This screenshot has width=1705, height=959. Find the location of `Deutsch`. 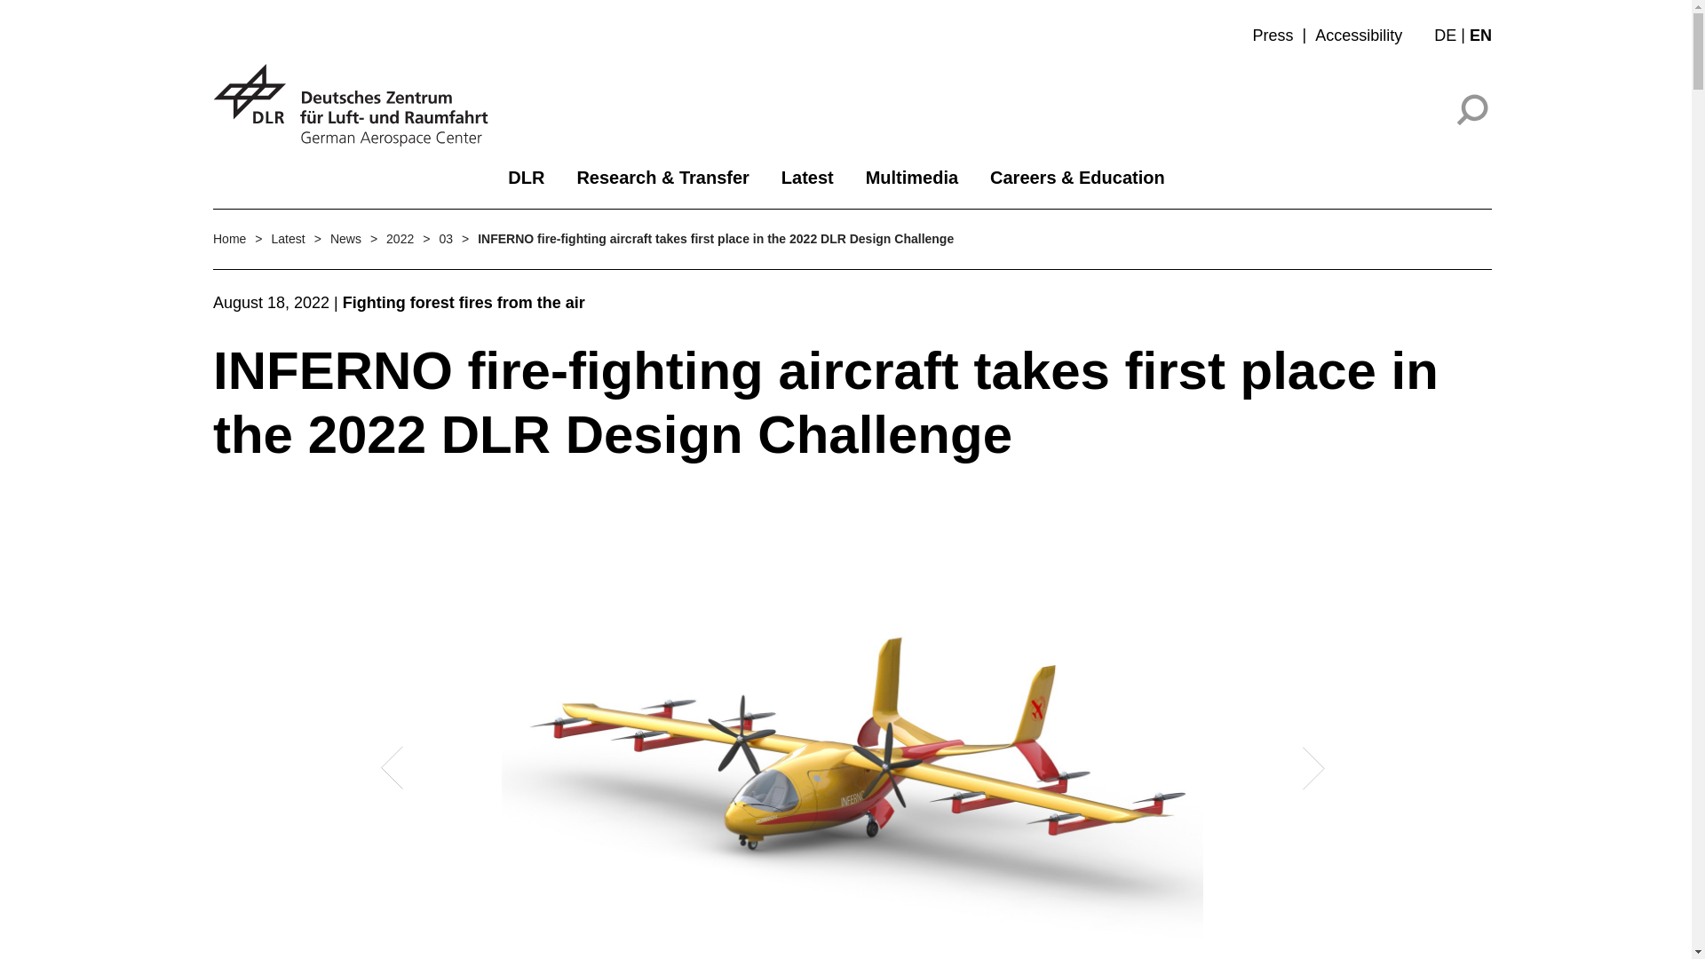

Deutsch is located at coordinates (1451, 36).